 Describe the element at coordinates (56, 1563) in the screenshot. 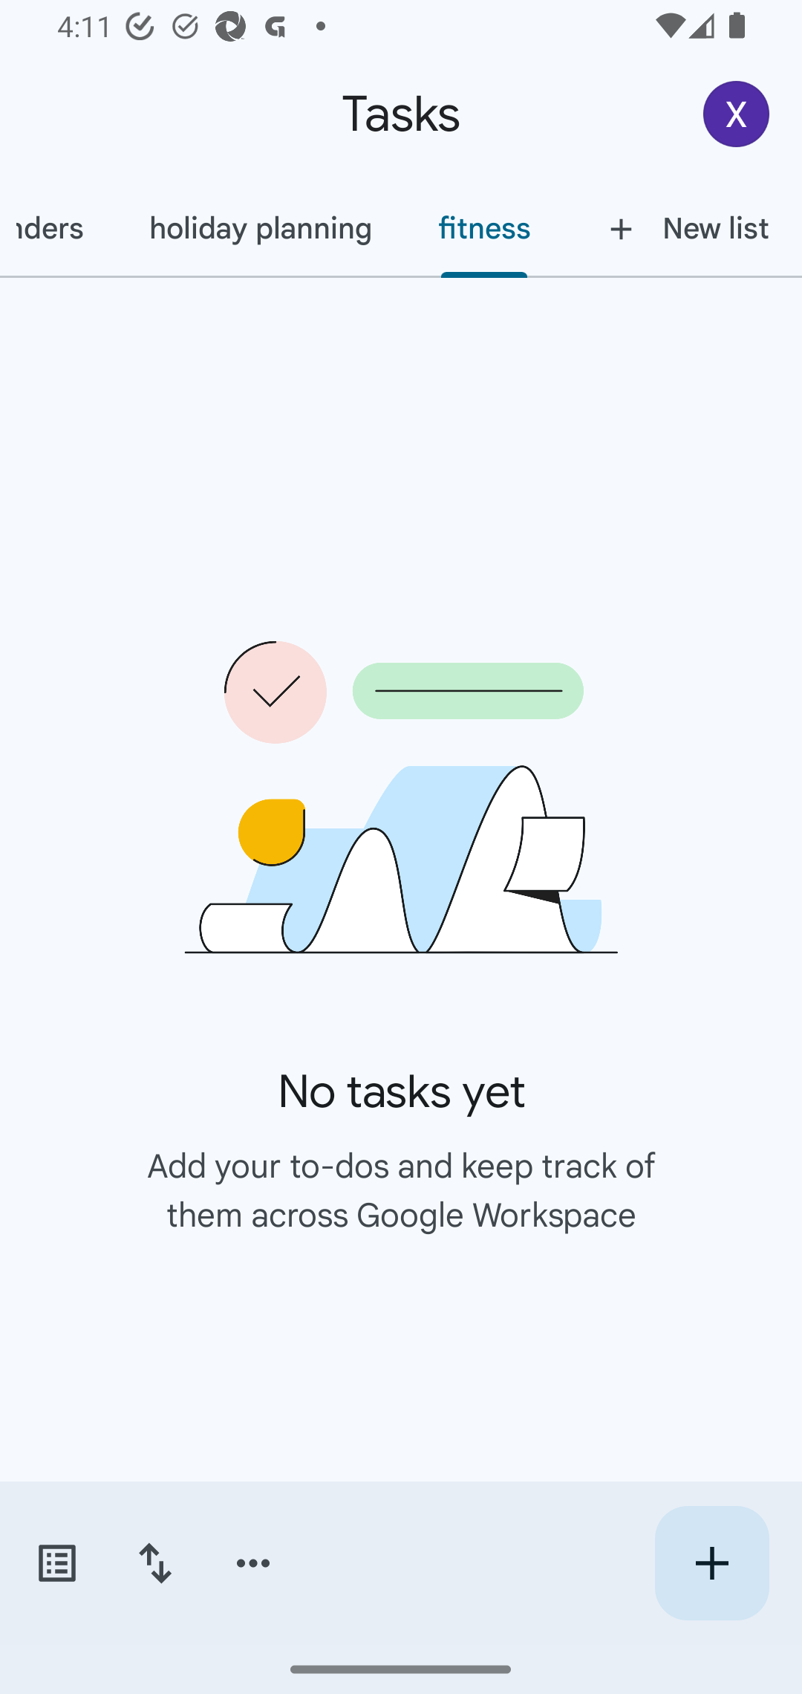

I see `Switch task lists` at that location.